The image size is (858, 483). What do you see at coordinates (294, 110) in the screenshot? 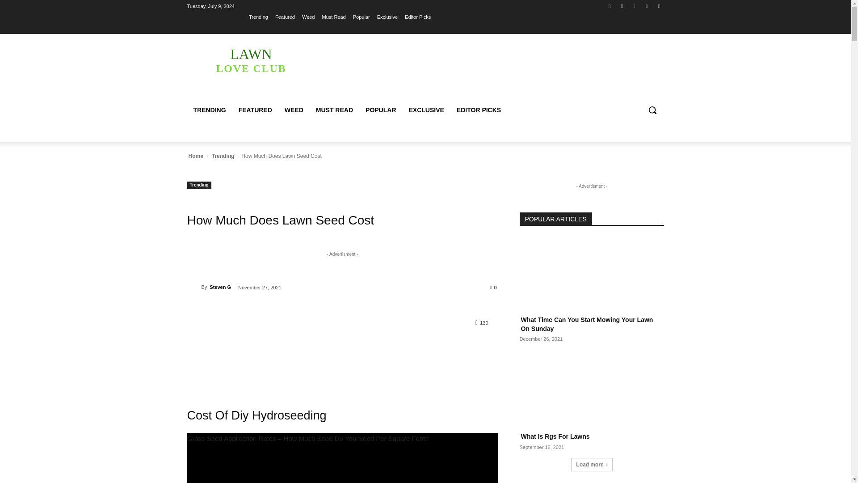
I see `WEED` at bounding box center [294, 110].